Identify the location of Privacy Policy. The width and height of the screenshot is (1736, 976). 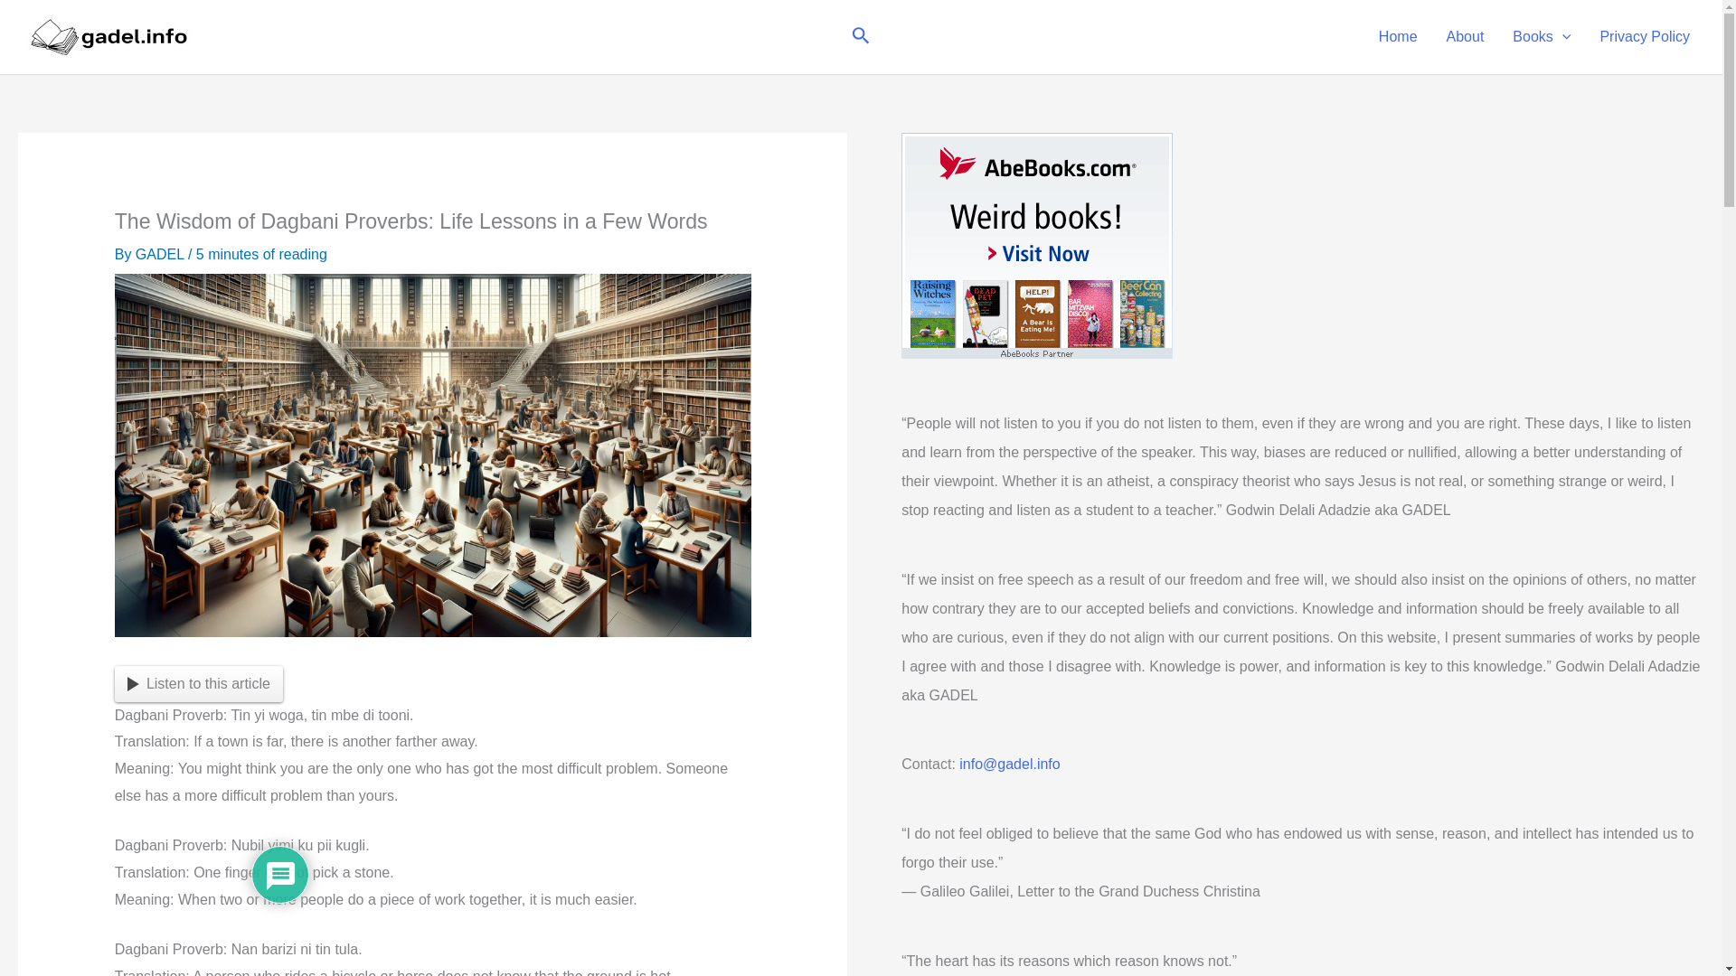
(1644, 36).